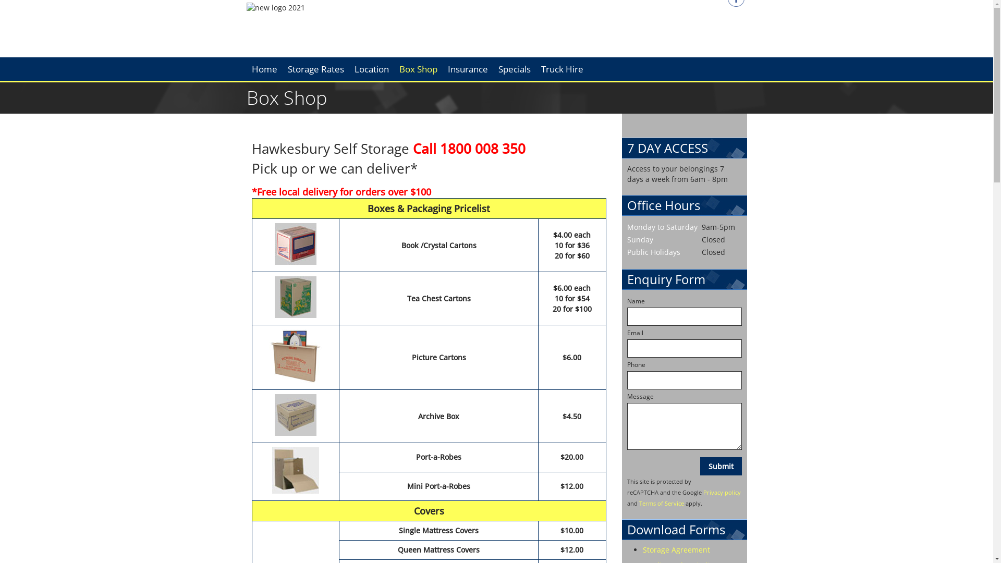 This screenshot has height=563, width=1001. Describe the element at coordinates (275, 8) in the screenshot. I see `new logo 2021` at that location.